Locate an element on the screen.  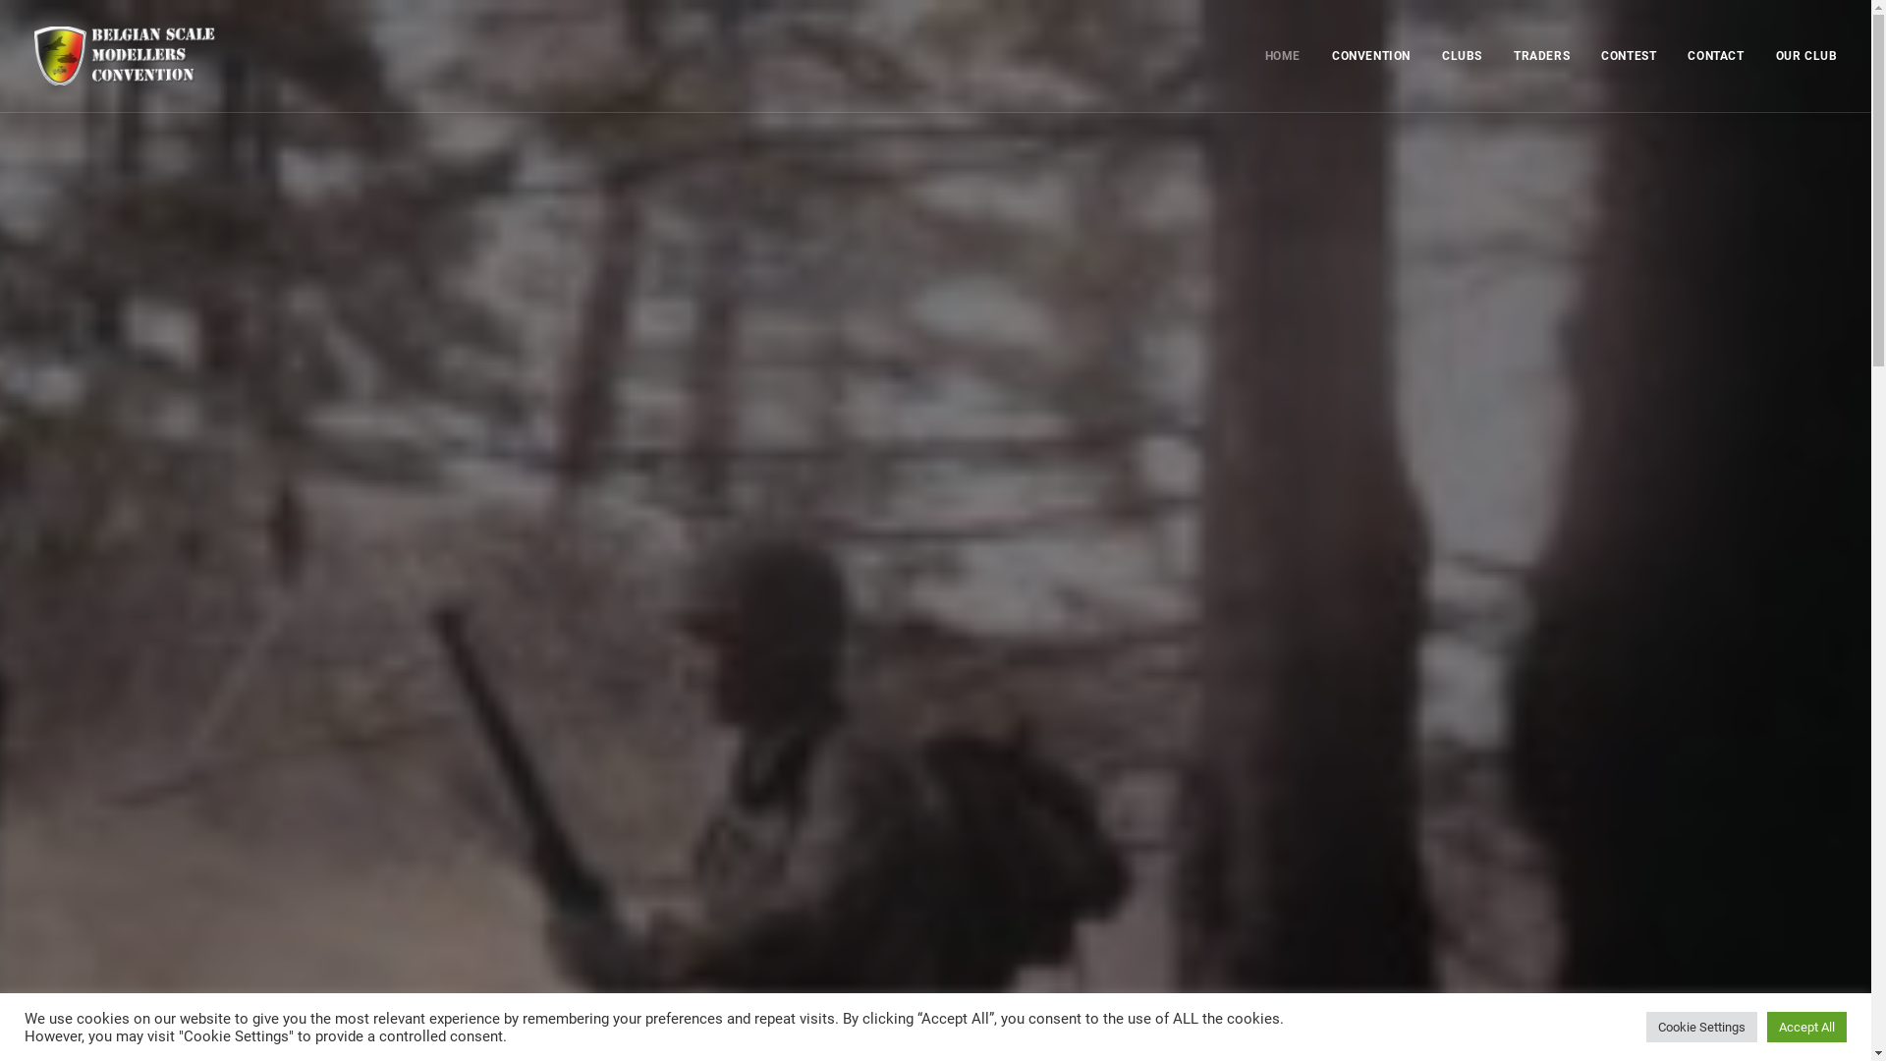
TRADERS is located at coordinates (1542, 56).